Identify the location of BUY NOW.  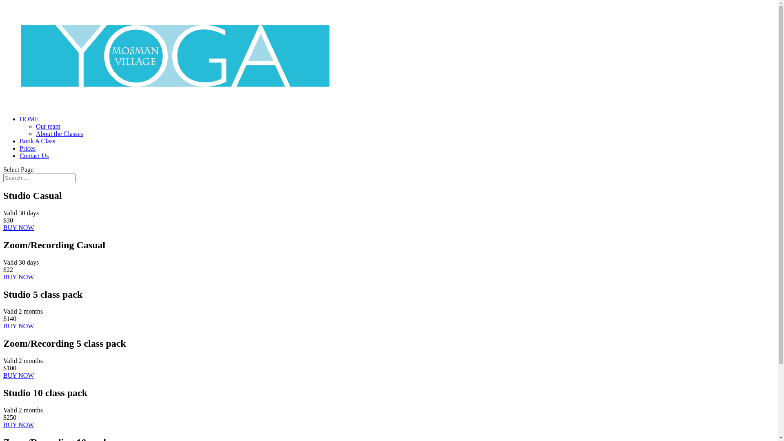
(19, 228).